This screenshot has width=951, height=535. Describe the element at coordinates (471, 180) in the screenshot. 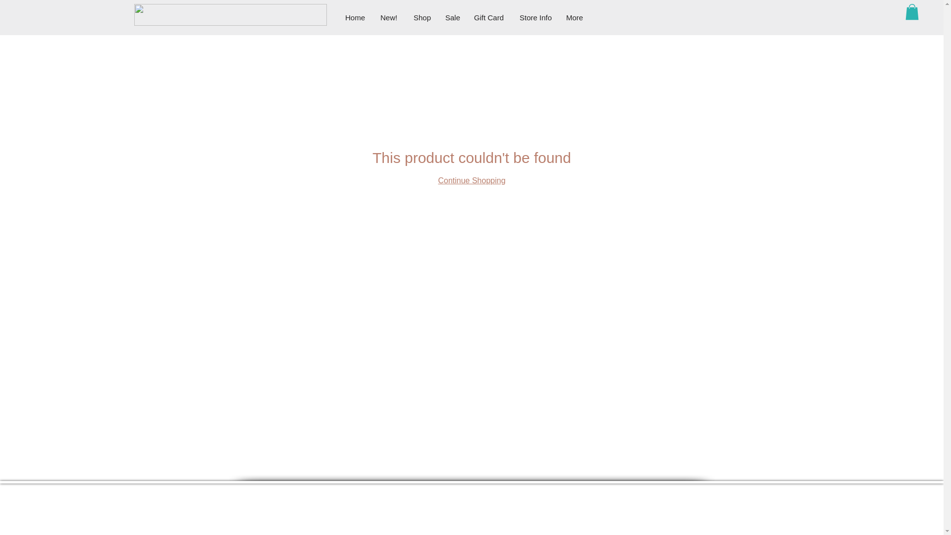

I see `Continue Shopping` at that location.